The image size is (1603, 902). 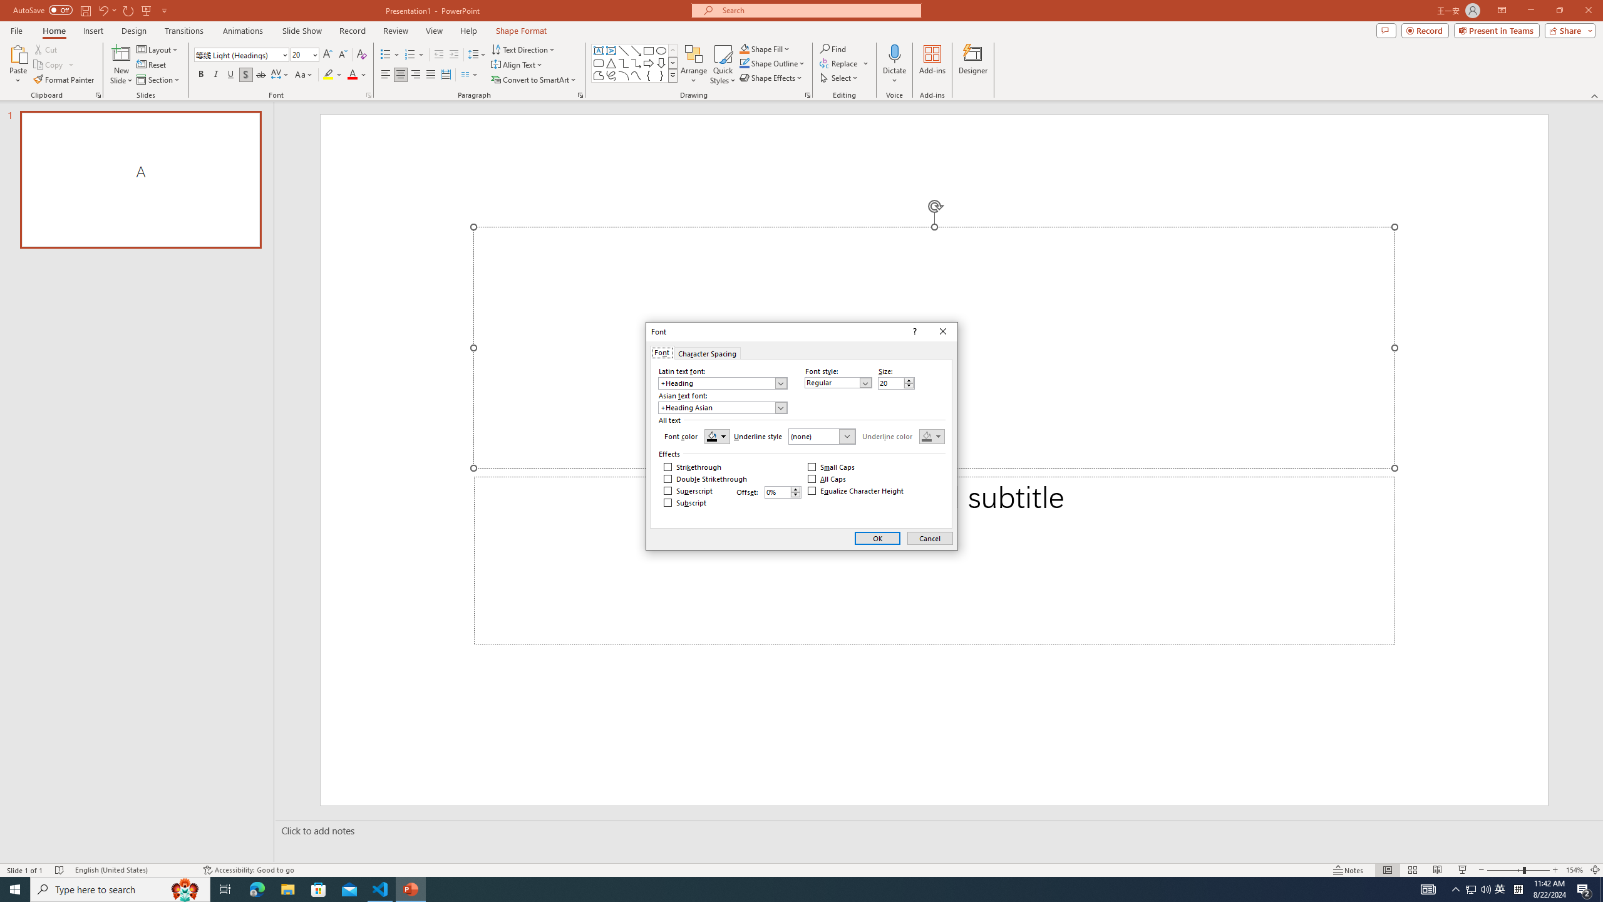 What do you see at coordinates (599, 75) in the screenshot?
I see `Freeform: Shape` at bounding box center [599, 75].